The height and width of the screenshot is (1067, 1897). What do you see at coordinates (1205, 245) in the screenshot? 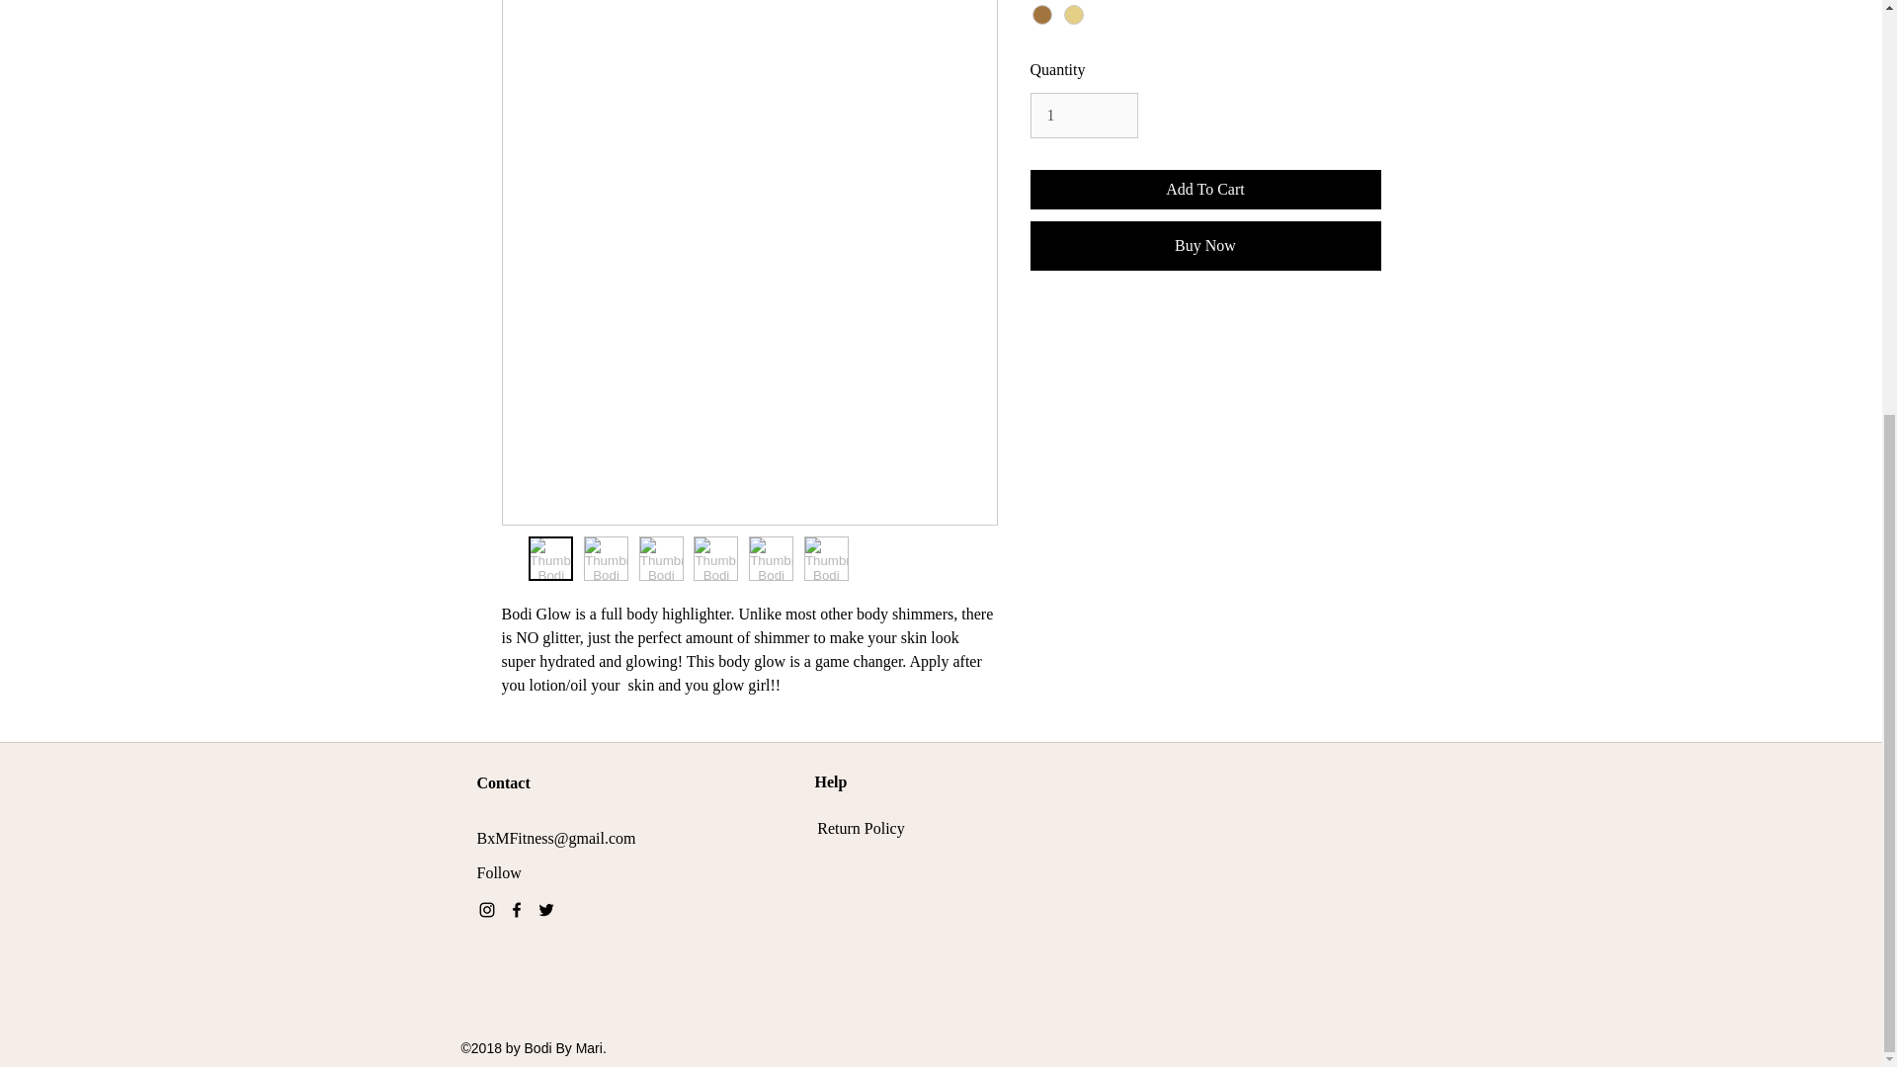
I see `Buy Now` at bounding box center [1205, 245].